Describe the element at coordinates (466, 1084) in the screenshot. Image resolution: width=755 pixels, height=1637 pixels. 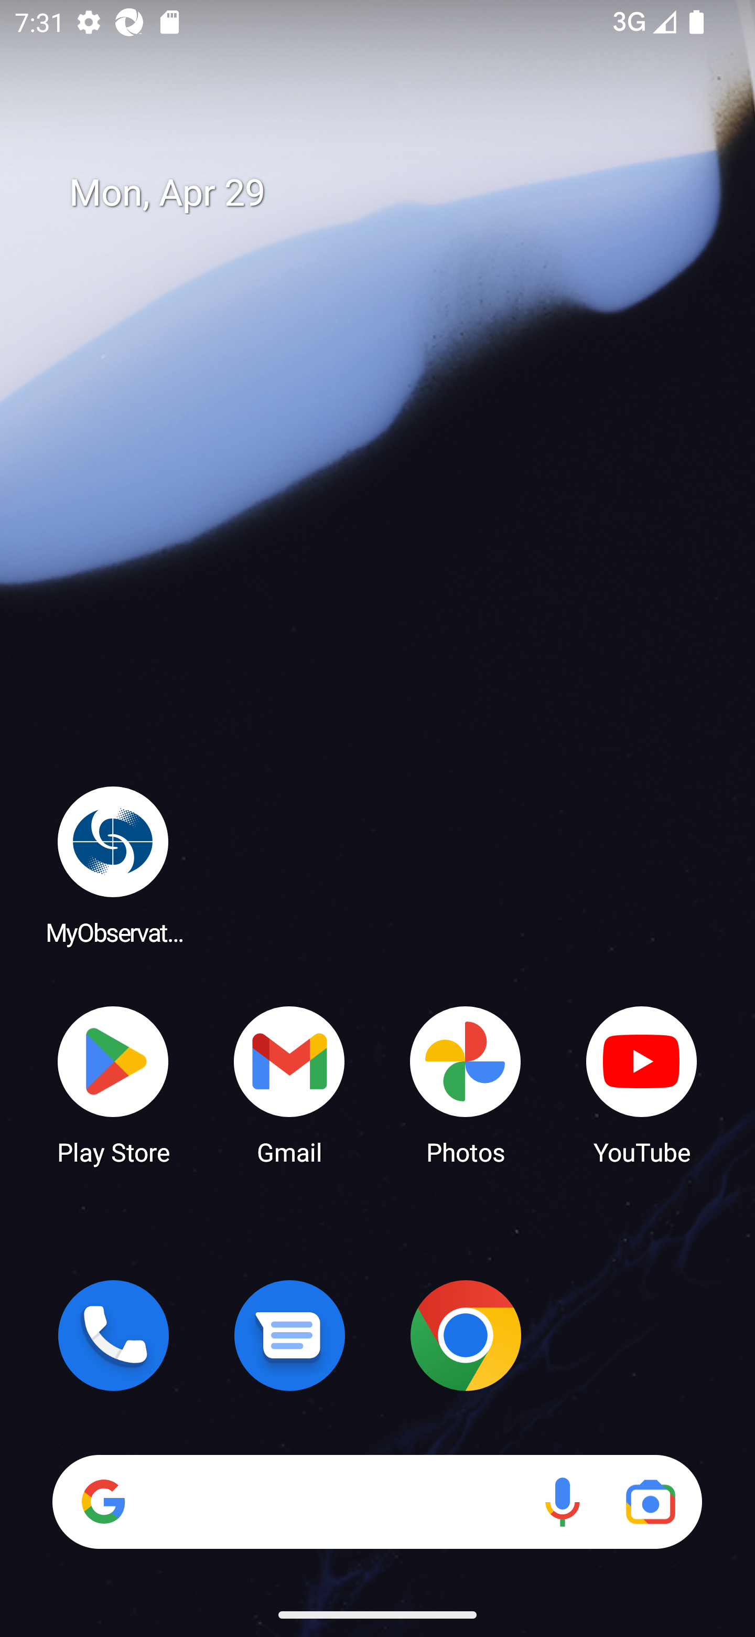
I see `Photos` at that location.